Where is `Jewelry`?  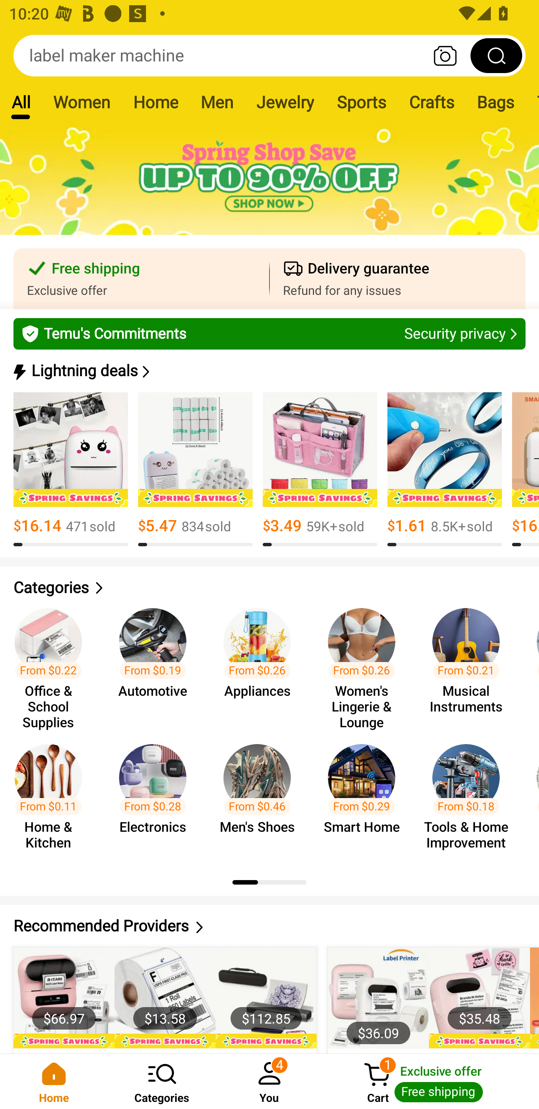 Jewelry is located at coordinates (284, 102).